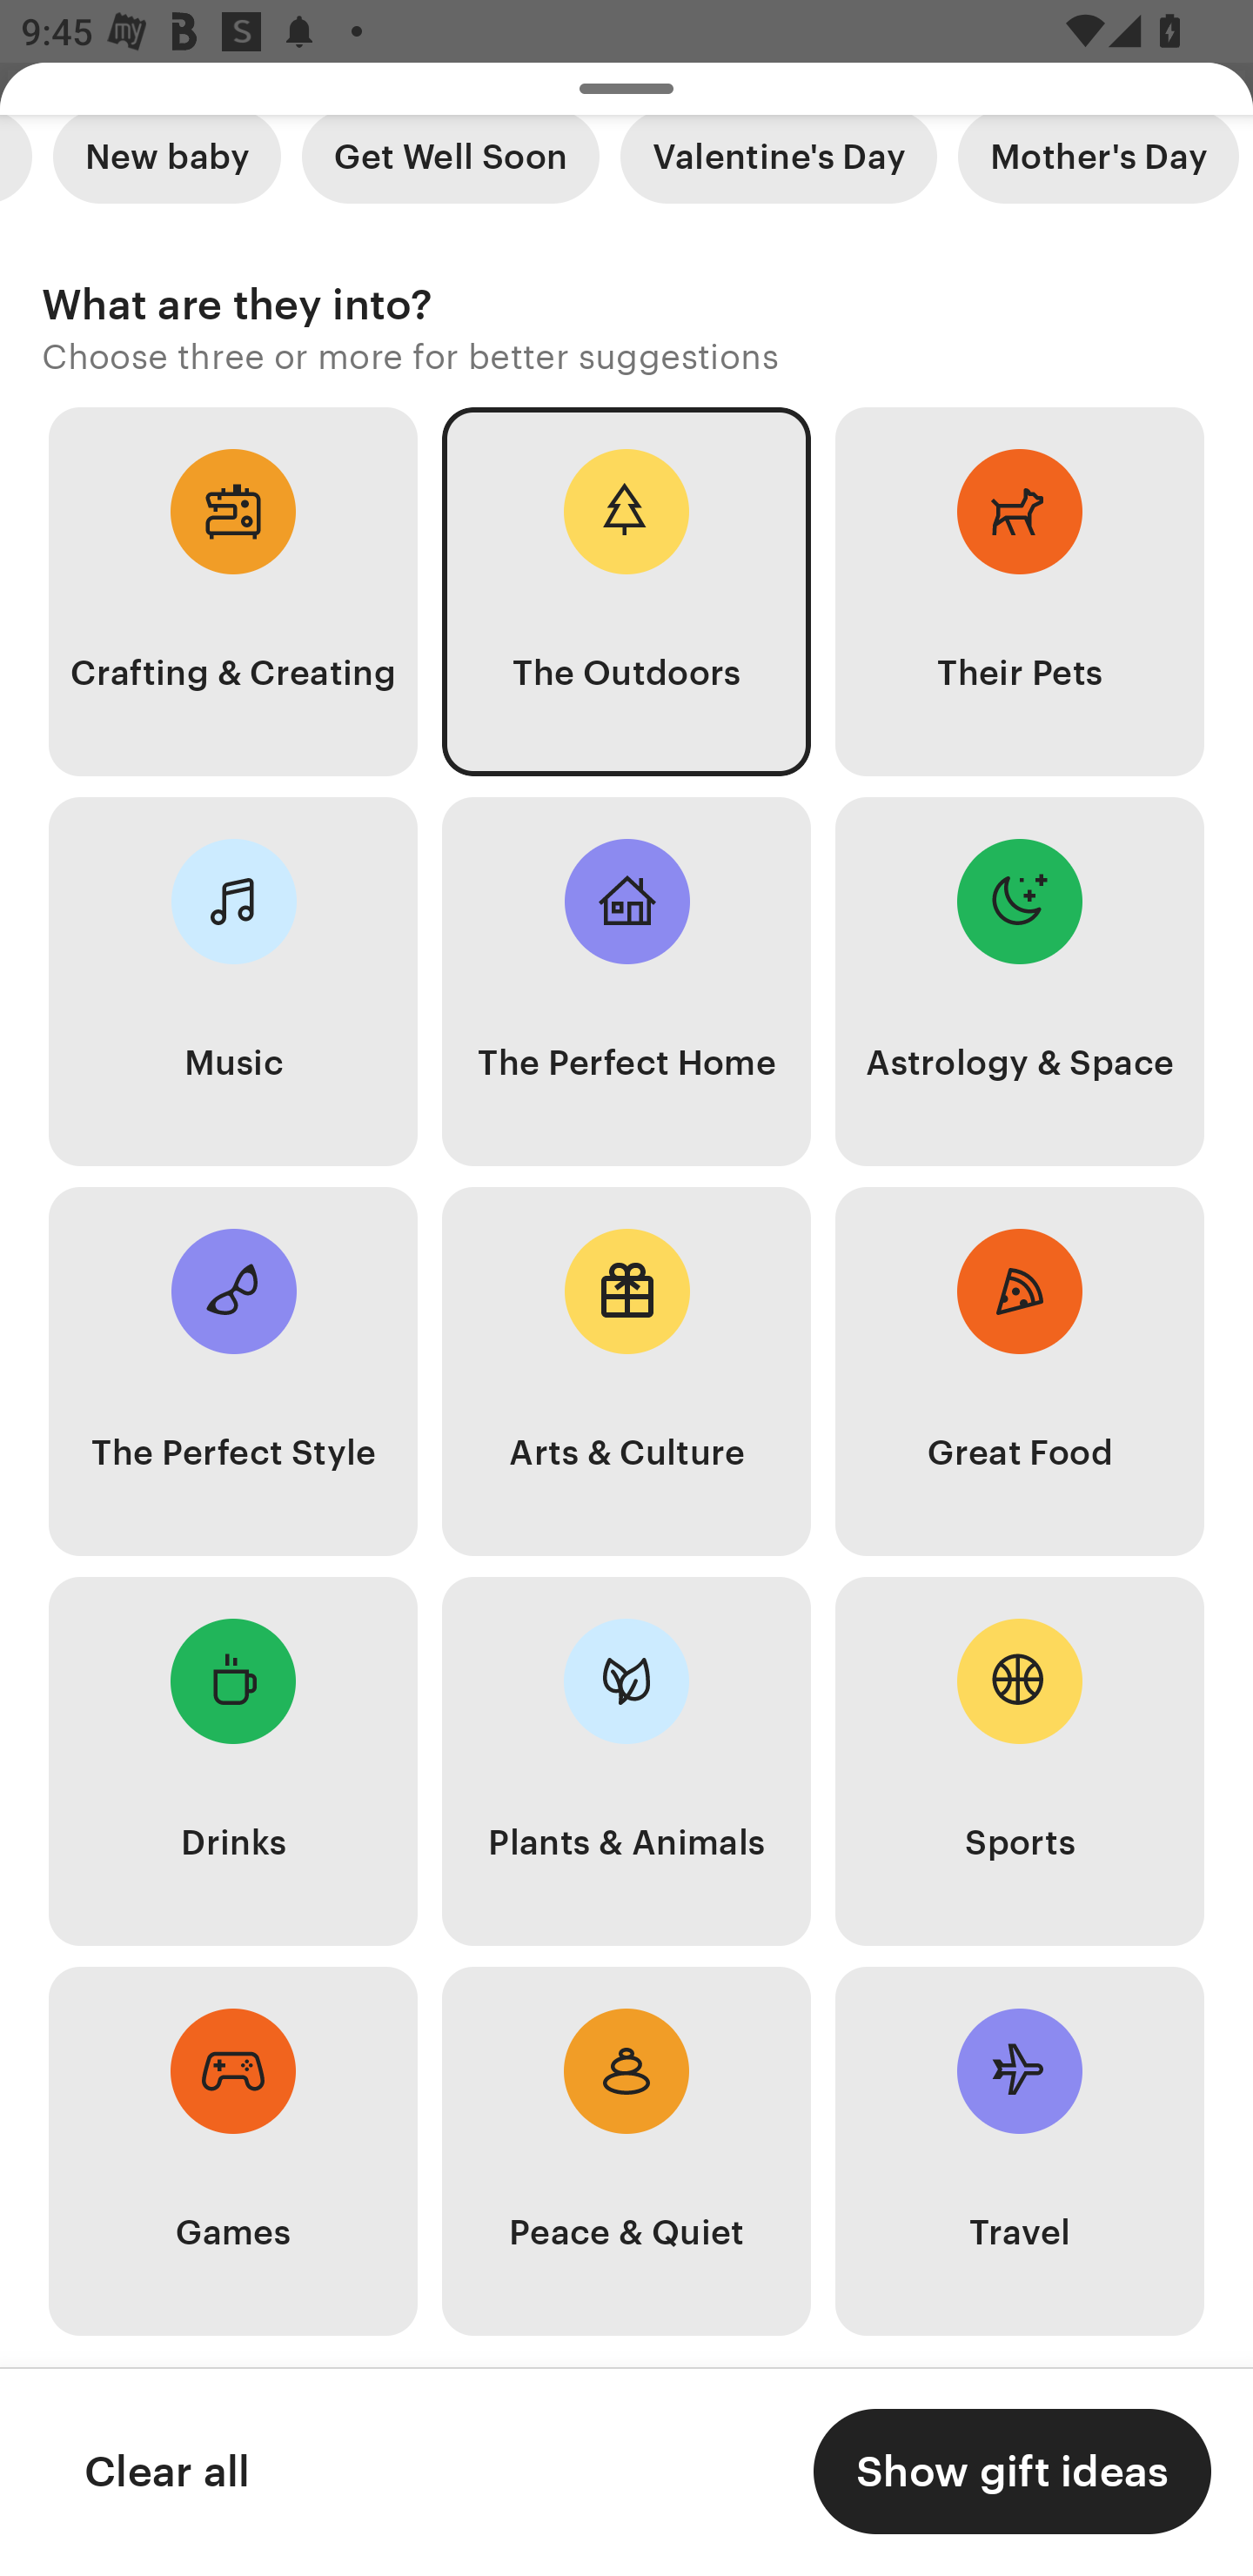 The image size is (1253, 2576). I want to click on The Perfect Home, so click(626, 981).